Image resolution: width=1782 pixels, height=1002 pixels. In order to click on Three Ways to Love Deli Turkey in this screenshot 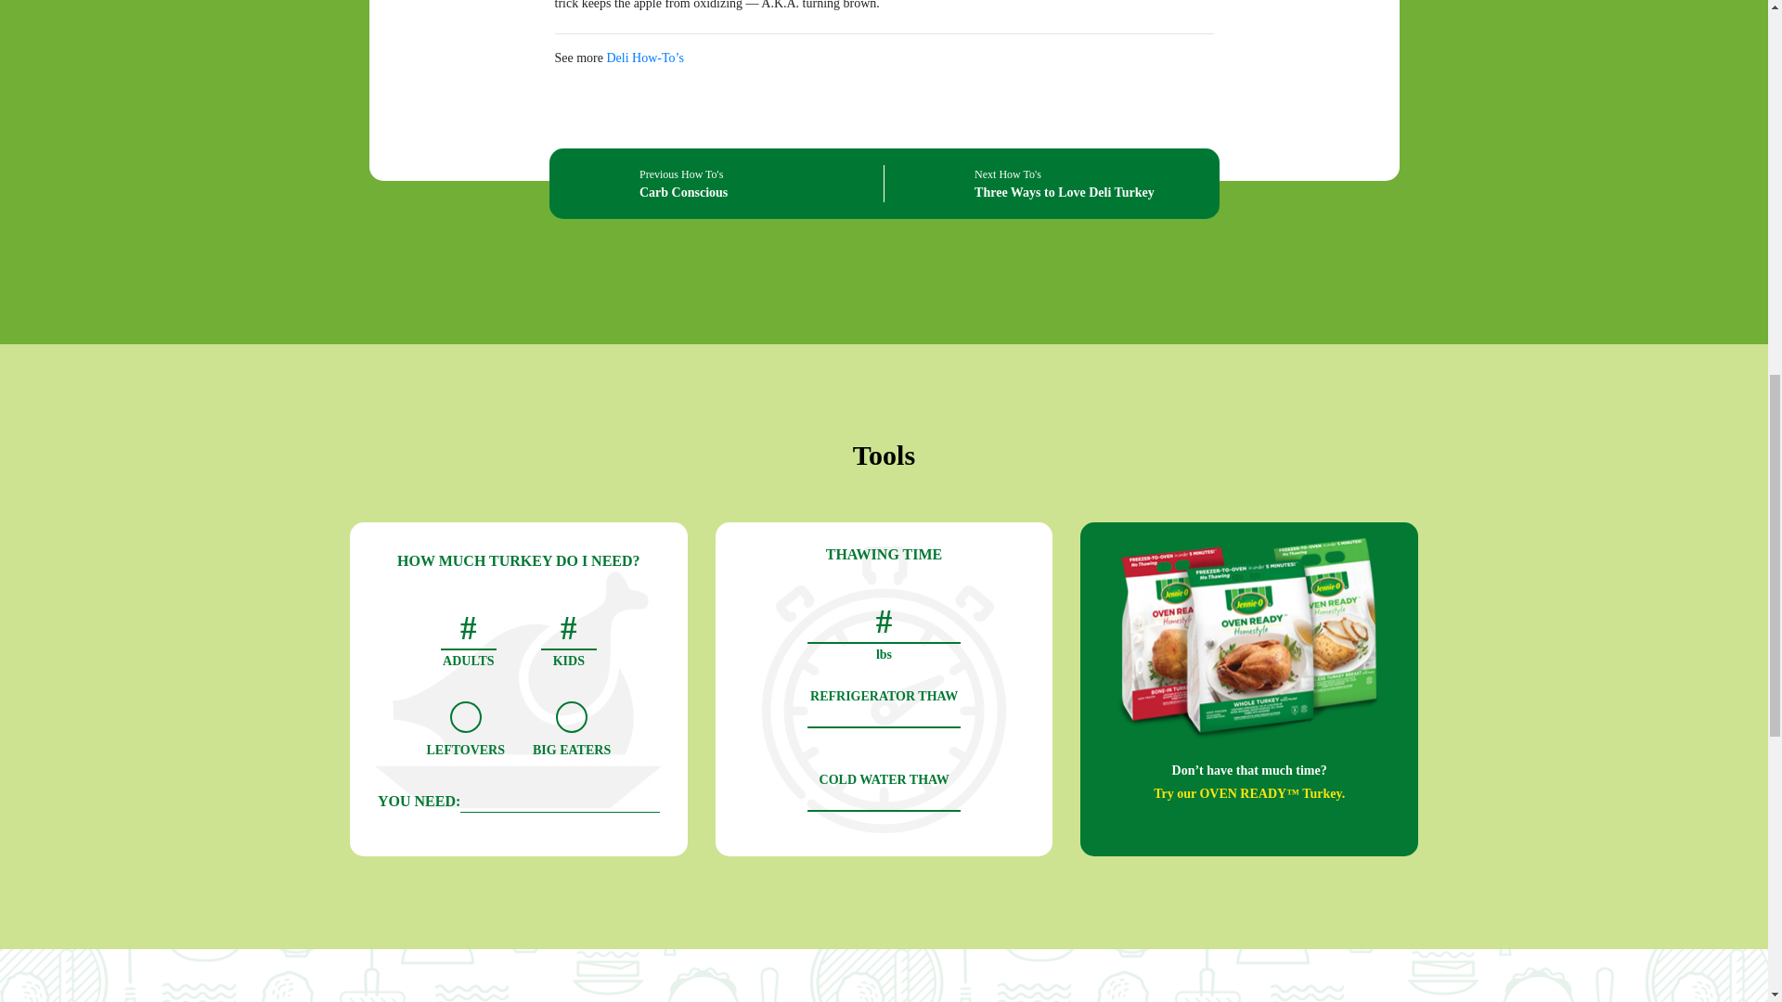, I will do `click(1065, 191)`.